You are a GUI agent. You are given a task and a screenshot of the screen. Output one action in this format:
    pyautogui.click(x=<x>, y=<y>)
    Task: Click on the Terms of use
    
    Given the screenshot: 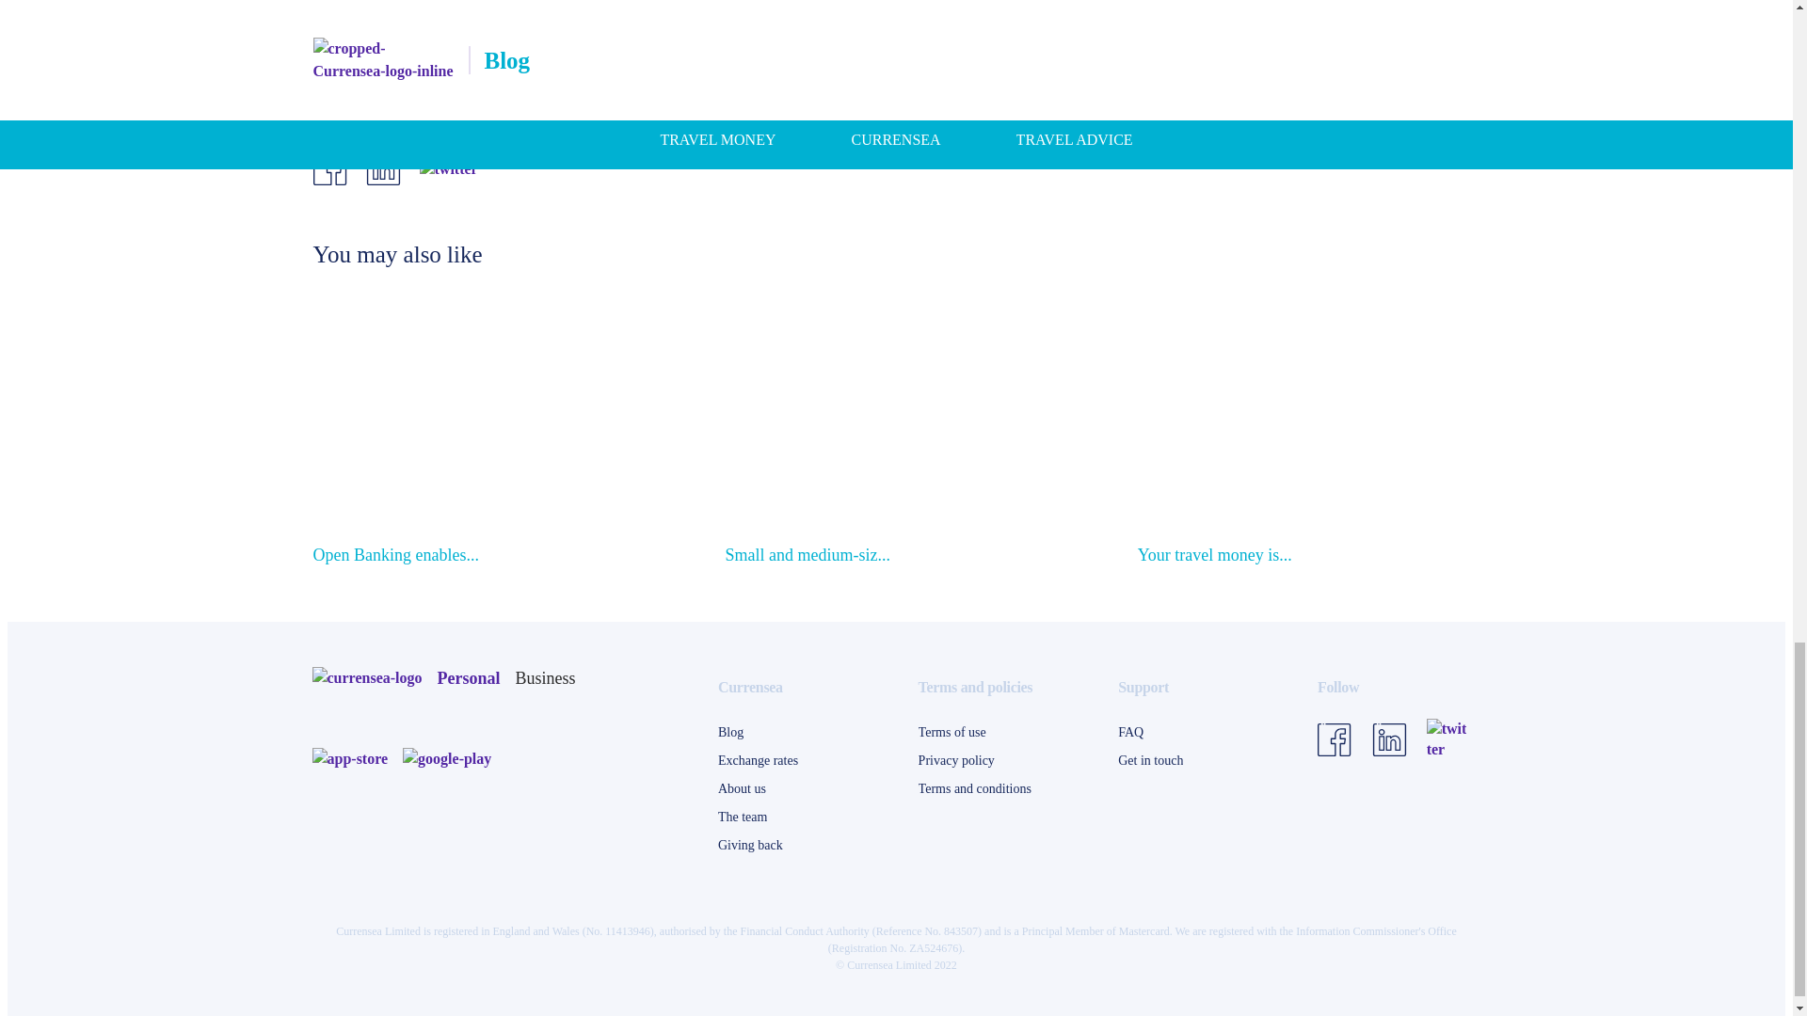 What is the action you would take?
    pyautogui.click(x=952, y=732)
    